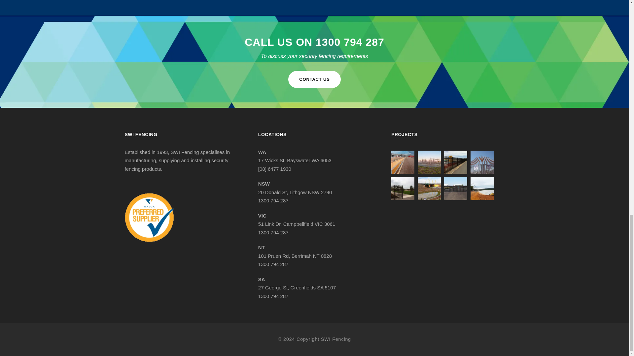 The height and width of the screenshot is (356, 634). Describe the element at coordinates (403, 188) in the screenshot. I see `Garrison security fencing and gates` at that location.